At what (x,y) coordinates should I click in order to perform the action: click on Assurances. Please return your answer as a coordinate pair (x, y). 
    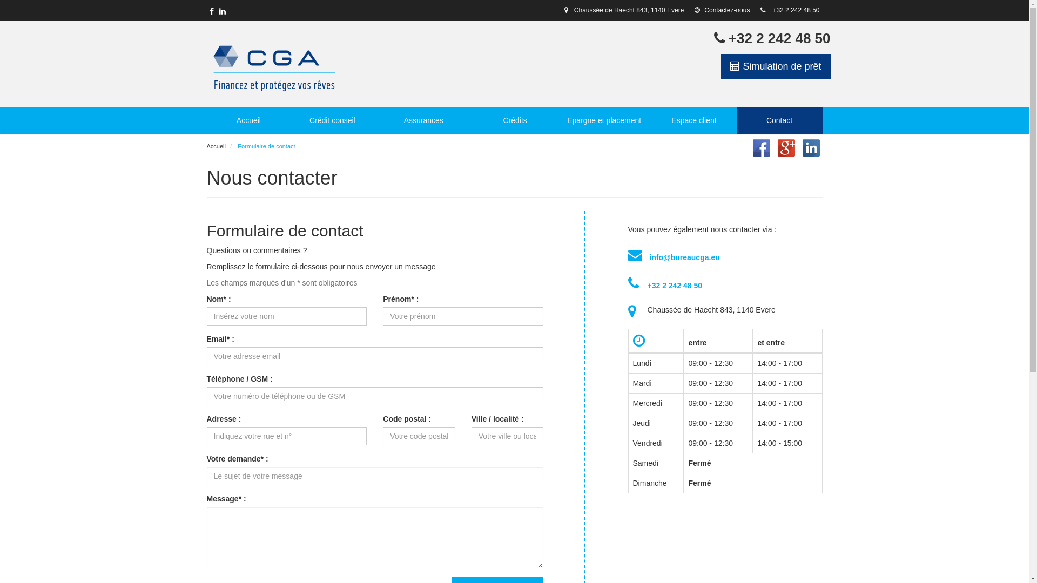
    Looking at the image, I should click on (423, 120).